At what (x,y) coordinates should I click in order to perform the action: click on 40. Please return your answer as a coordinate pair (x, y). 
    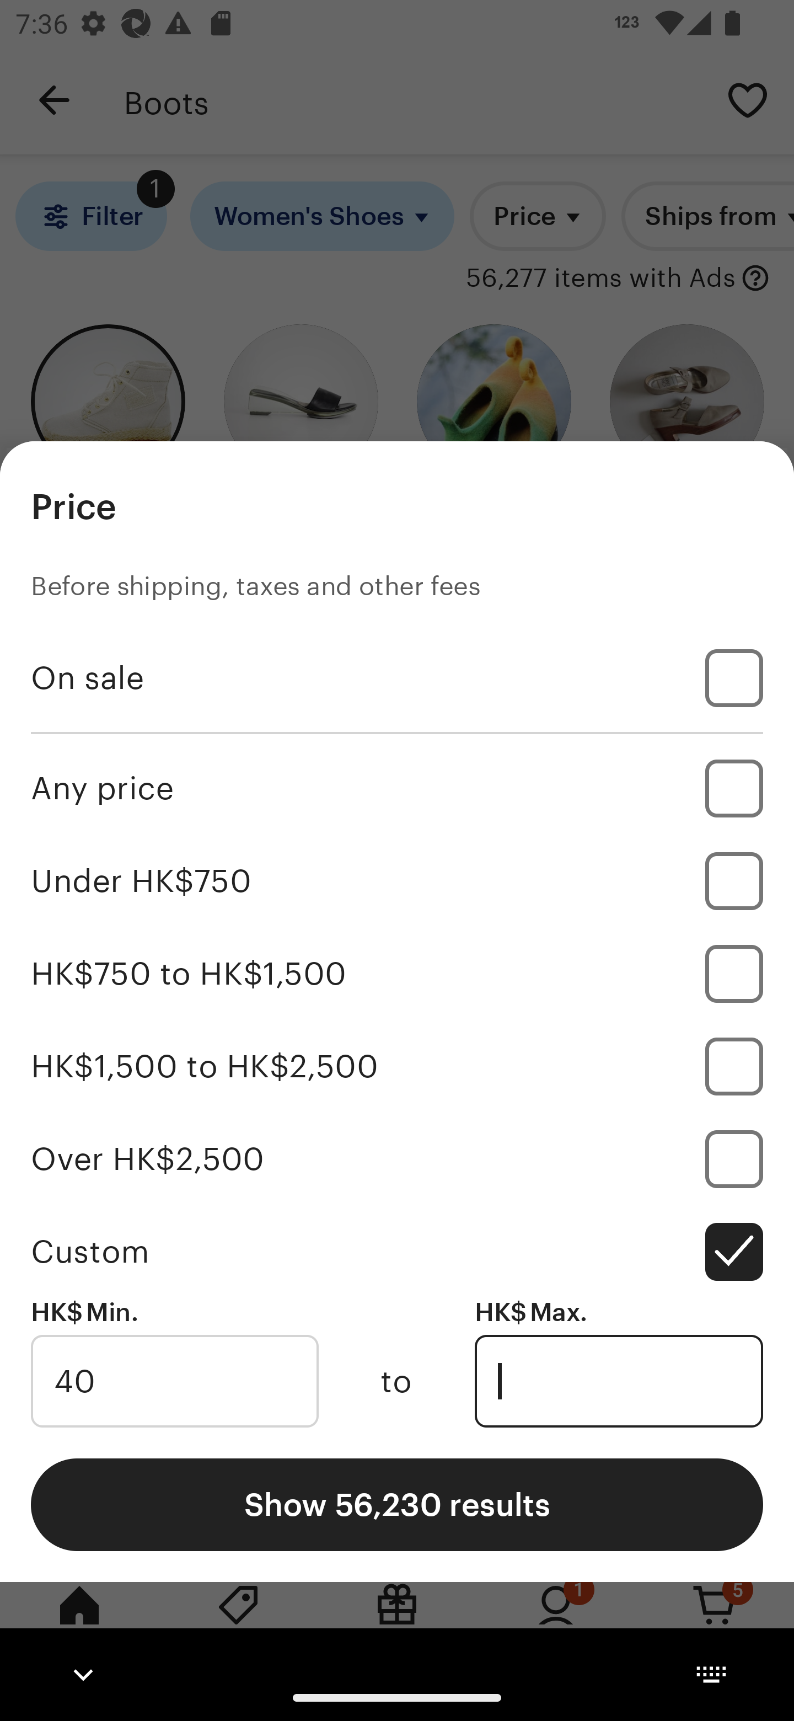
    Looking at the image, I should click on (174, 1381).